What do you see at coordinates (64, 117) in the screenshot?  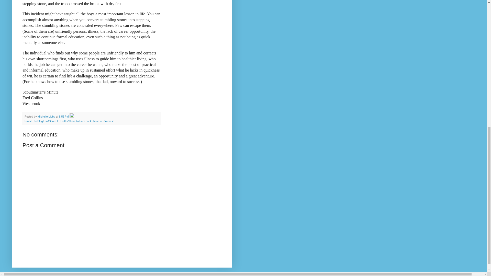 I see `permanent link` at bounding box center [64, 117].